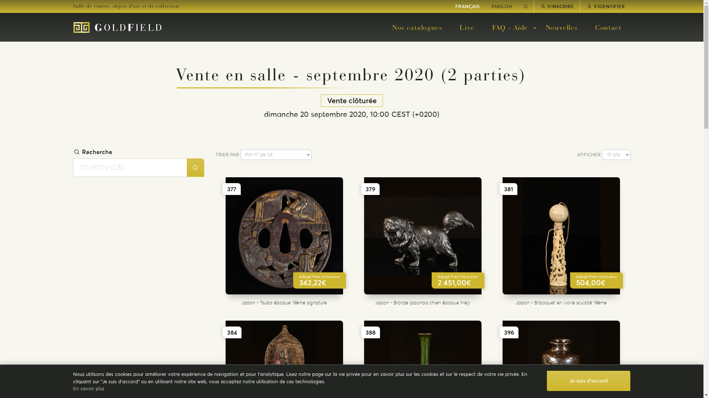 The width and height of the screenshot is (709, 398). I want to click on Je suis d'accord, so click(589, 381).